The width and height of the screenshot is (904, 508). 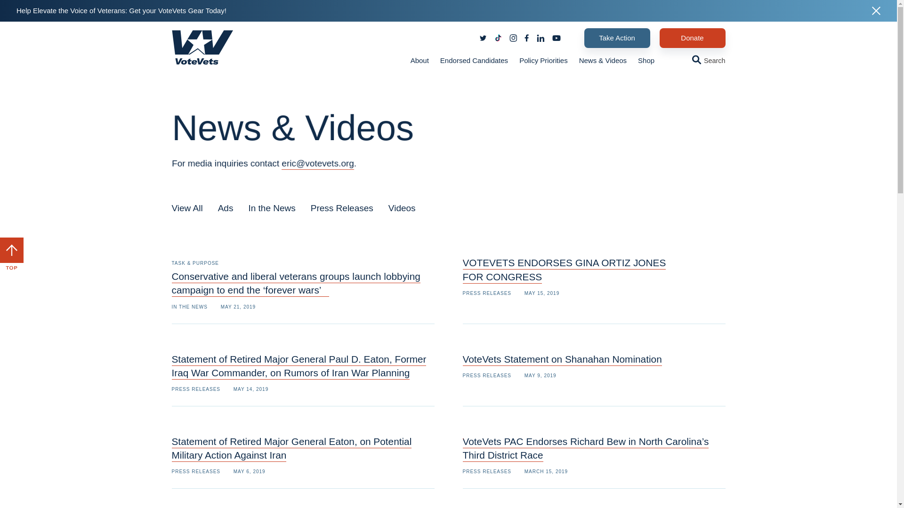 What do you see at coordinates (483, 38) in the screenshot?
I see `Link to twitter` at bounding box center [483, 38].